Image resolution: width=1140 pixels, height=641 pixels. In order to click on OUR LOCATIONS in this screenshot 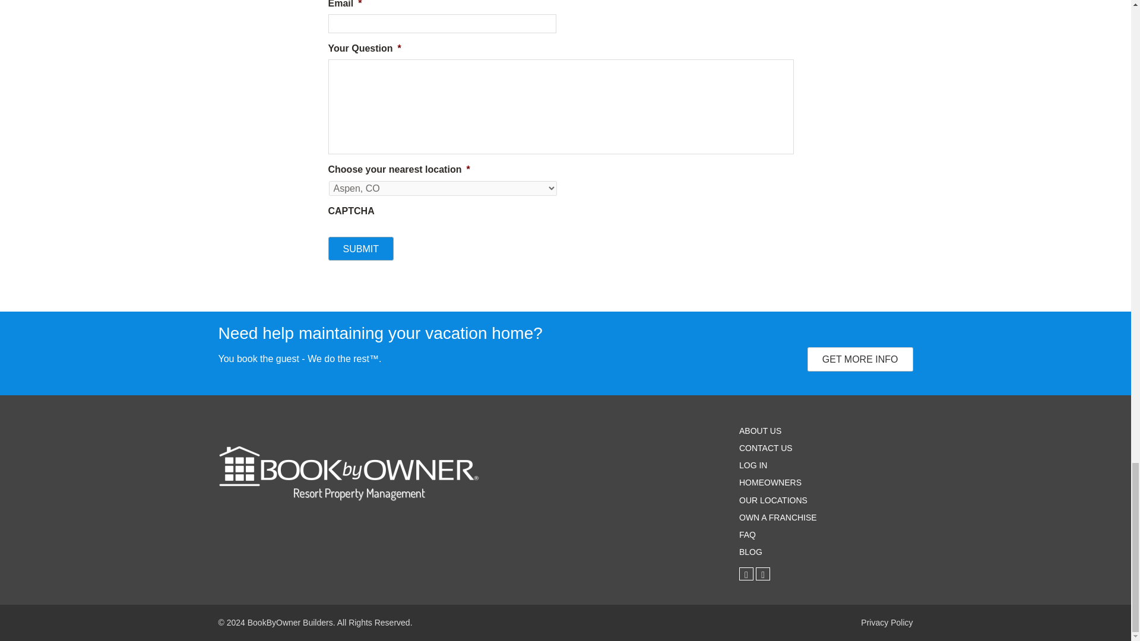, I will do `click(773, 500)`.